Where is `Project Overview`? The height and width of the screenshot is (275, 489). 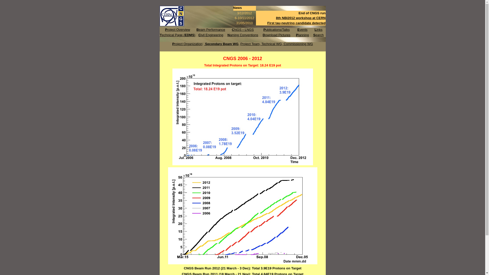
Project Overview is located at coordinates (178, 30).